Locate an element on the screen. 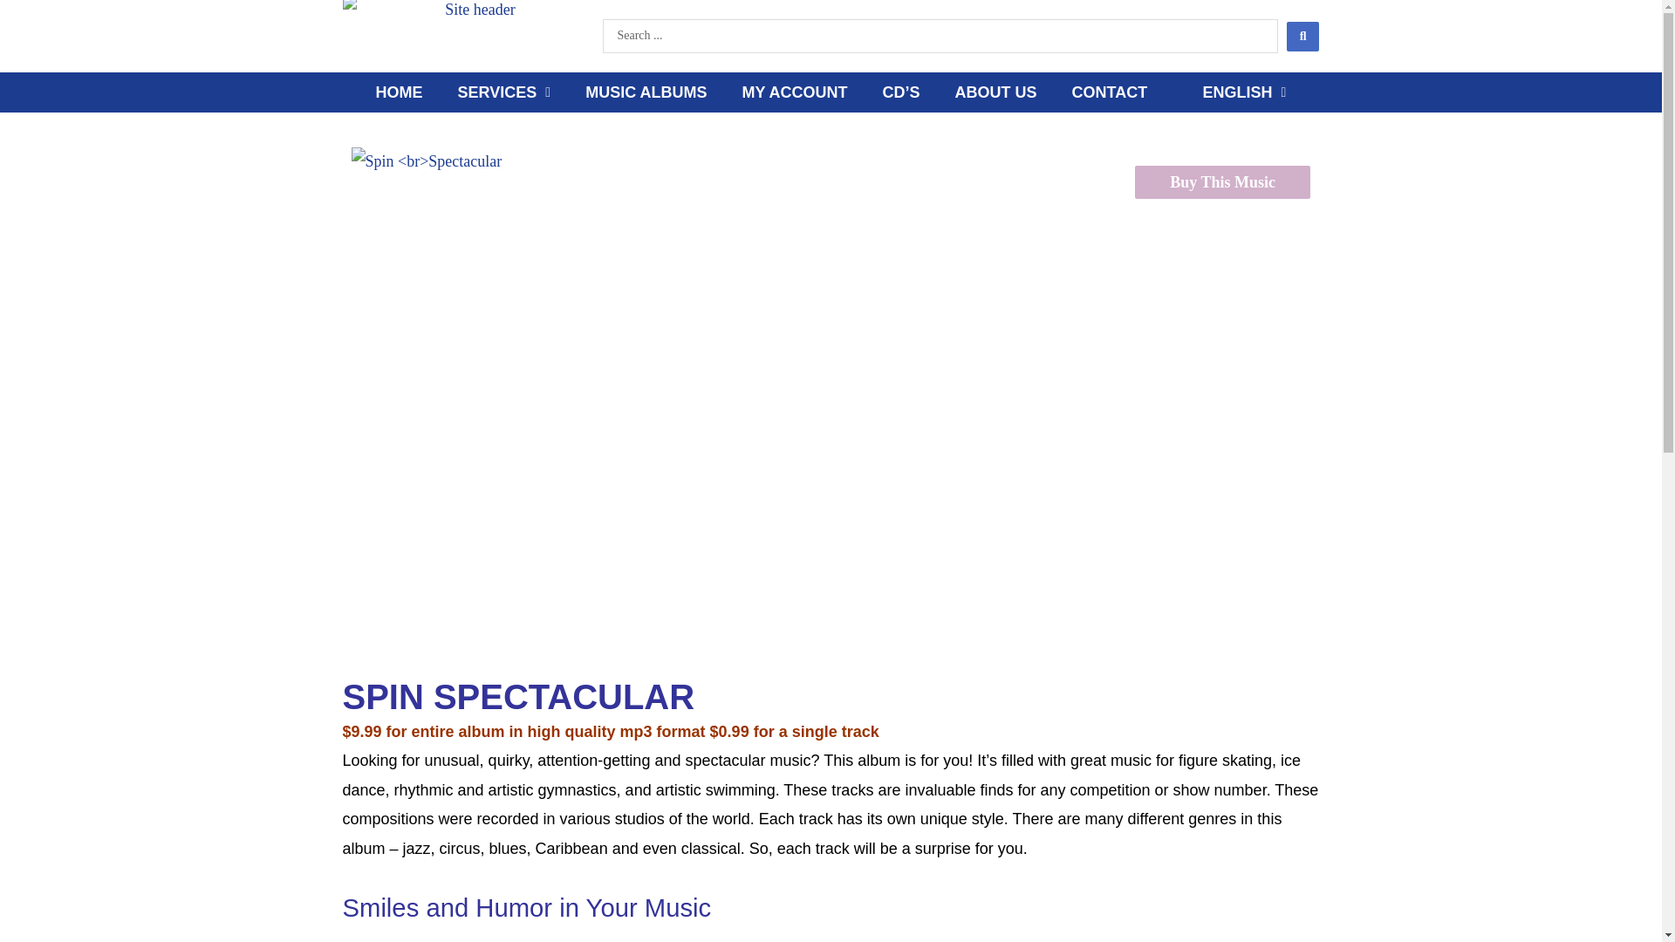 The image size is (1675, 942). English is located at coordinates (1234, 92).